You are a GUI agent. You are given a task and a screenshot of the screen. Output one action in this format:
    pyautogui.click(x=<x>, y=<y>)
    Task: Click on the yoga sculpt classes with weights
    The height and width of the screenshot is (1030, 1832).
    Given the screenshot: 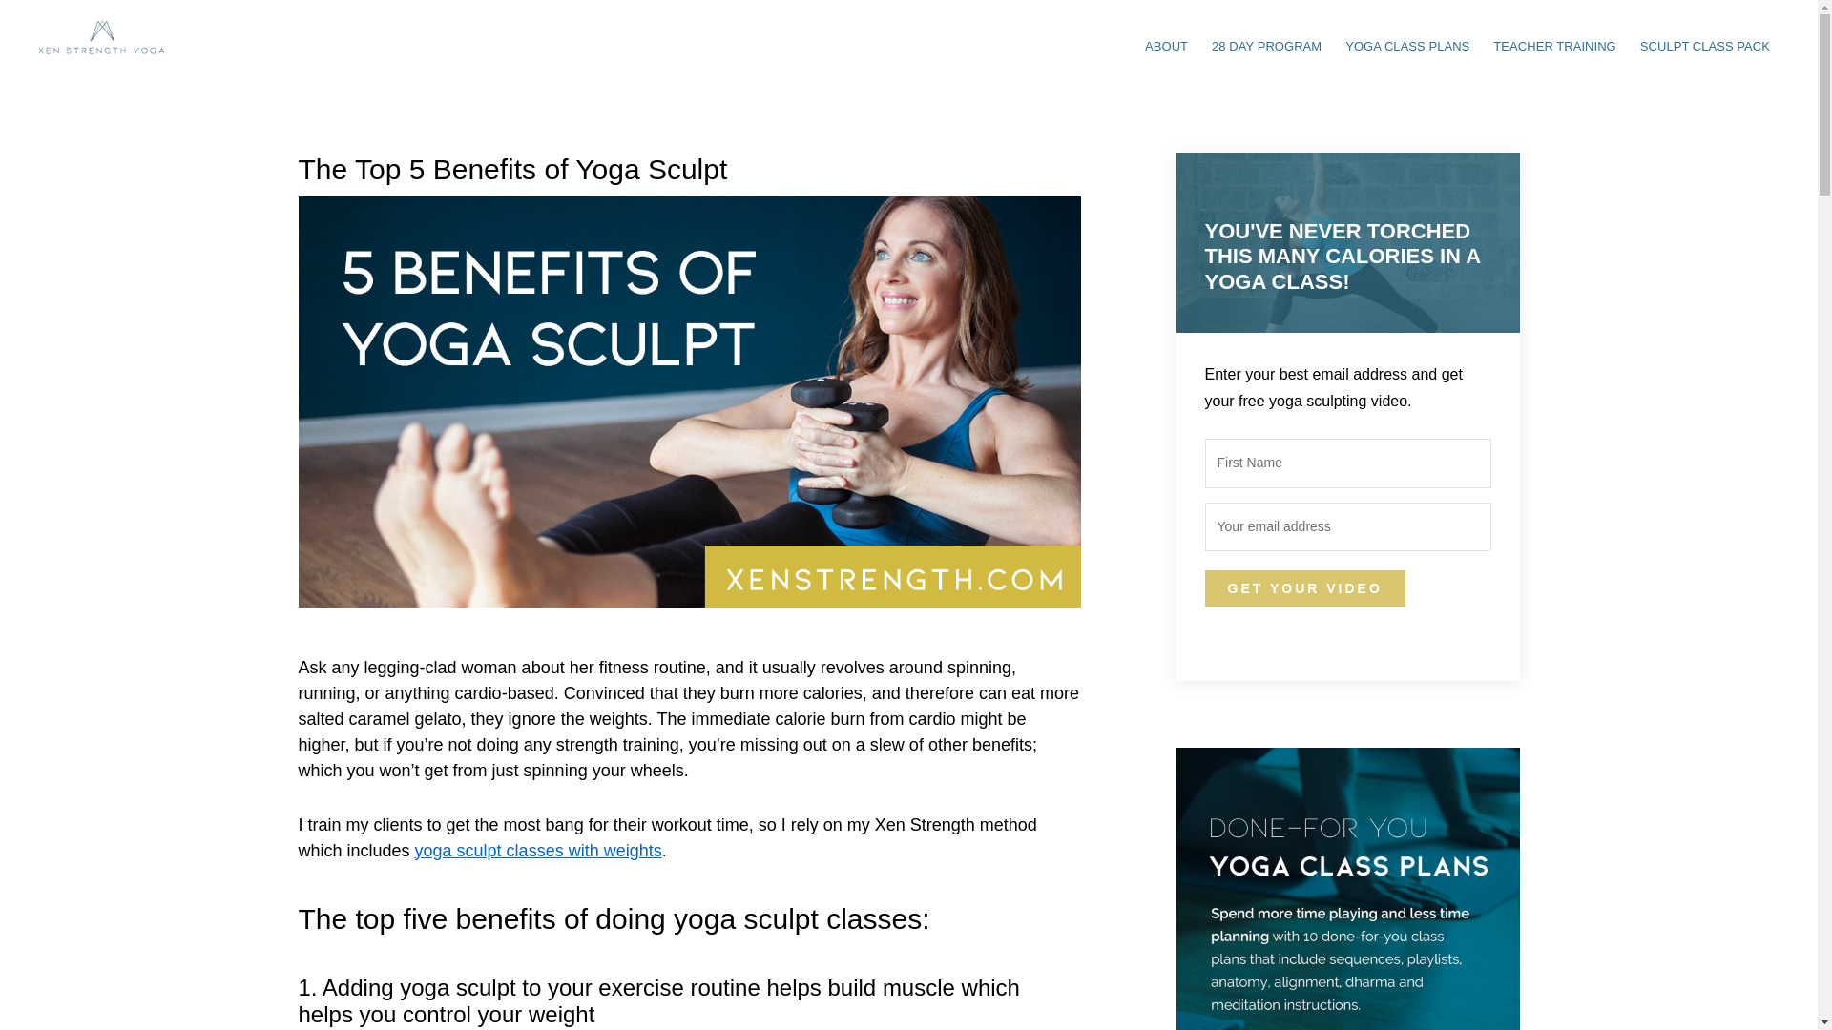 What is the action you would take?
    pyautogui.click(x=538, y=851)
    